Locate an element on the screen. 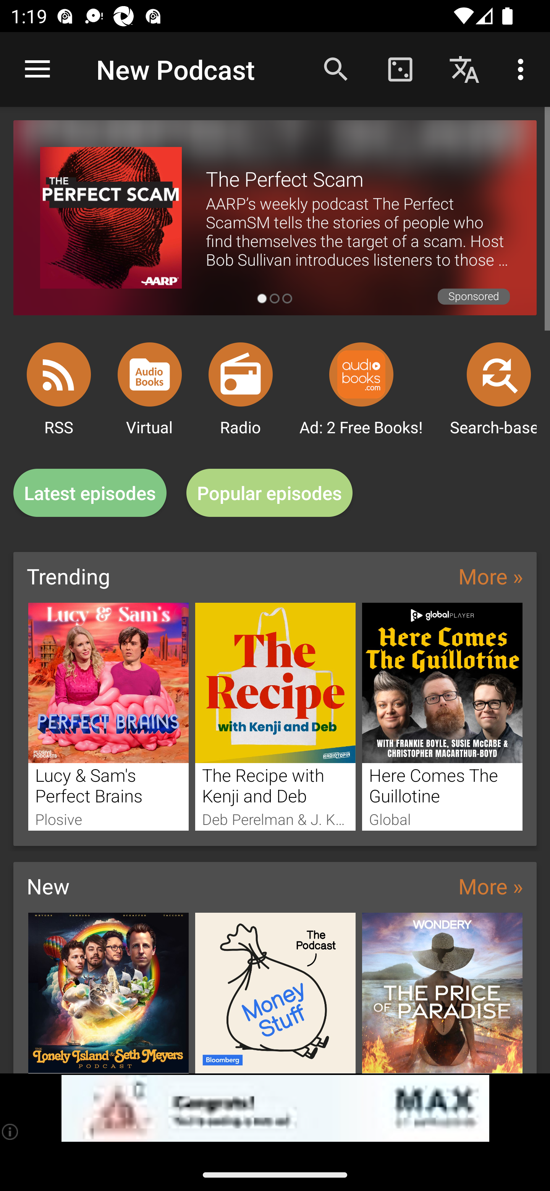 This screenshot has height=1191, width=550. More » is located at coordinates (490, 576).